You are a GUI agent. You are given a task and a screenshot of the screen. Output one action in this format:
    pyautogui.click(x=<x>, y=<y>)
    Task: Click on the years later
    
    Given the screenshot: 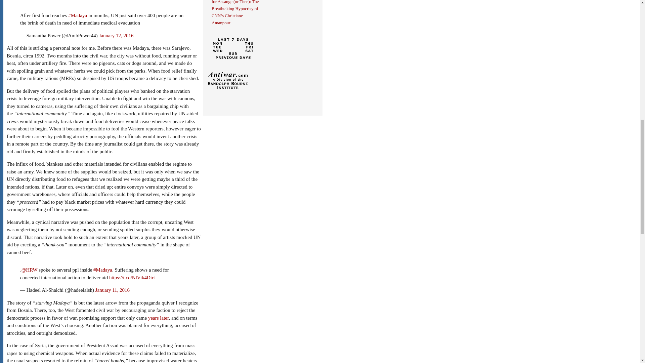 What is the action you would take?
    pyautogui.click(x=158, y=318)
    